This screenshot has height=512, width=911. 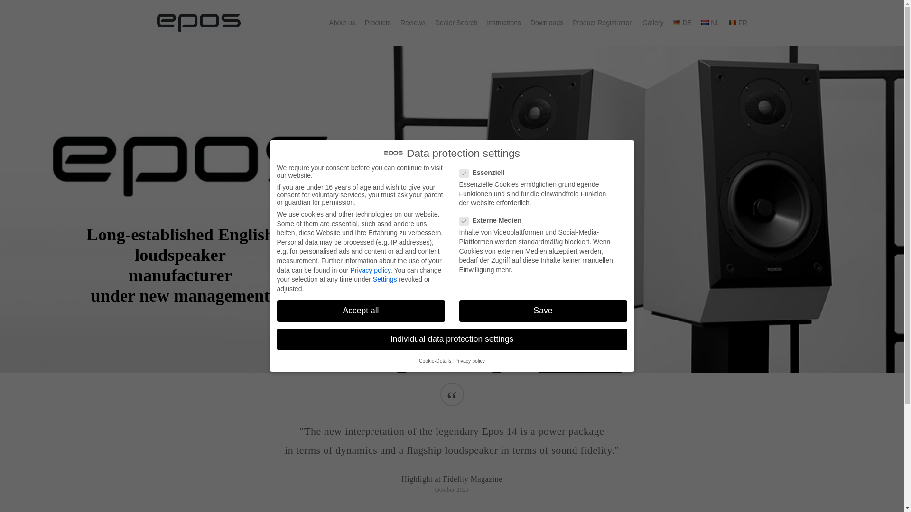 I want to click on Product Registration, so click(x=603, y=23).